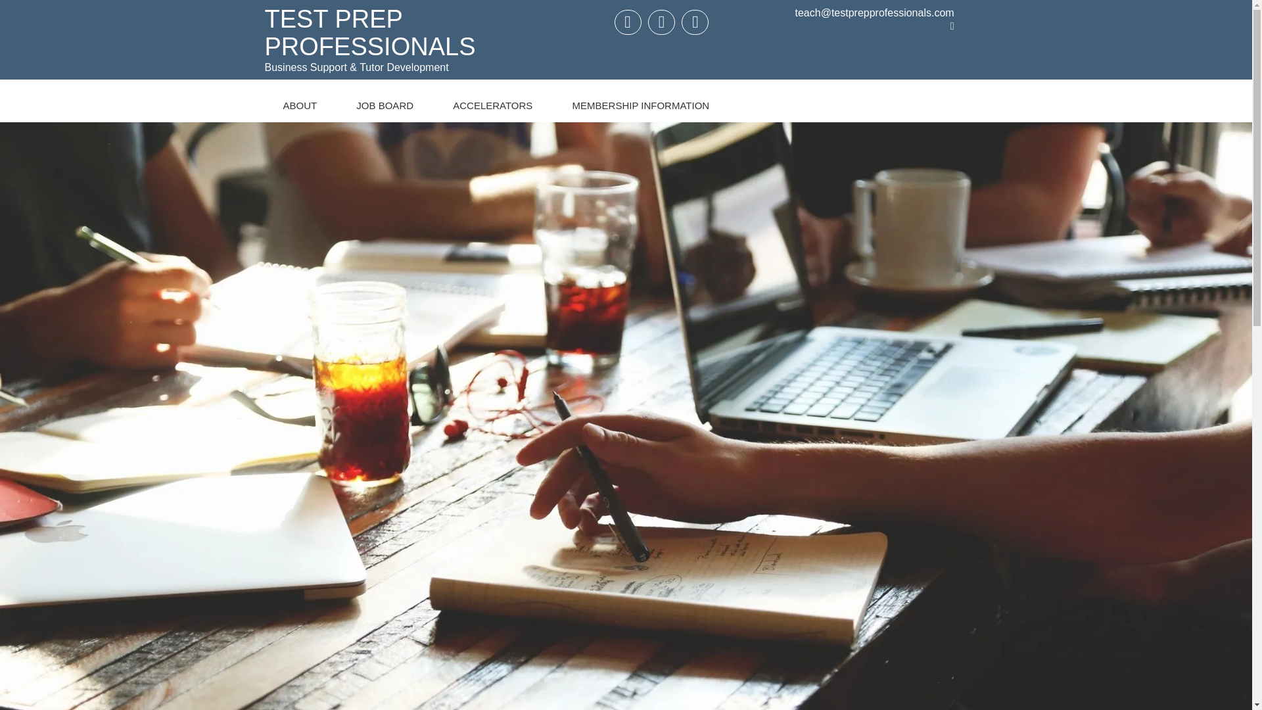  What do you see at coordinates (300, 100) in the screenshot?
I see `ABOUT` at bounding box center [300, 100].